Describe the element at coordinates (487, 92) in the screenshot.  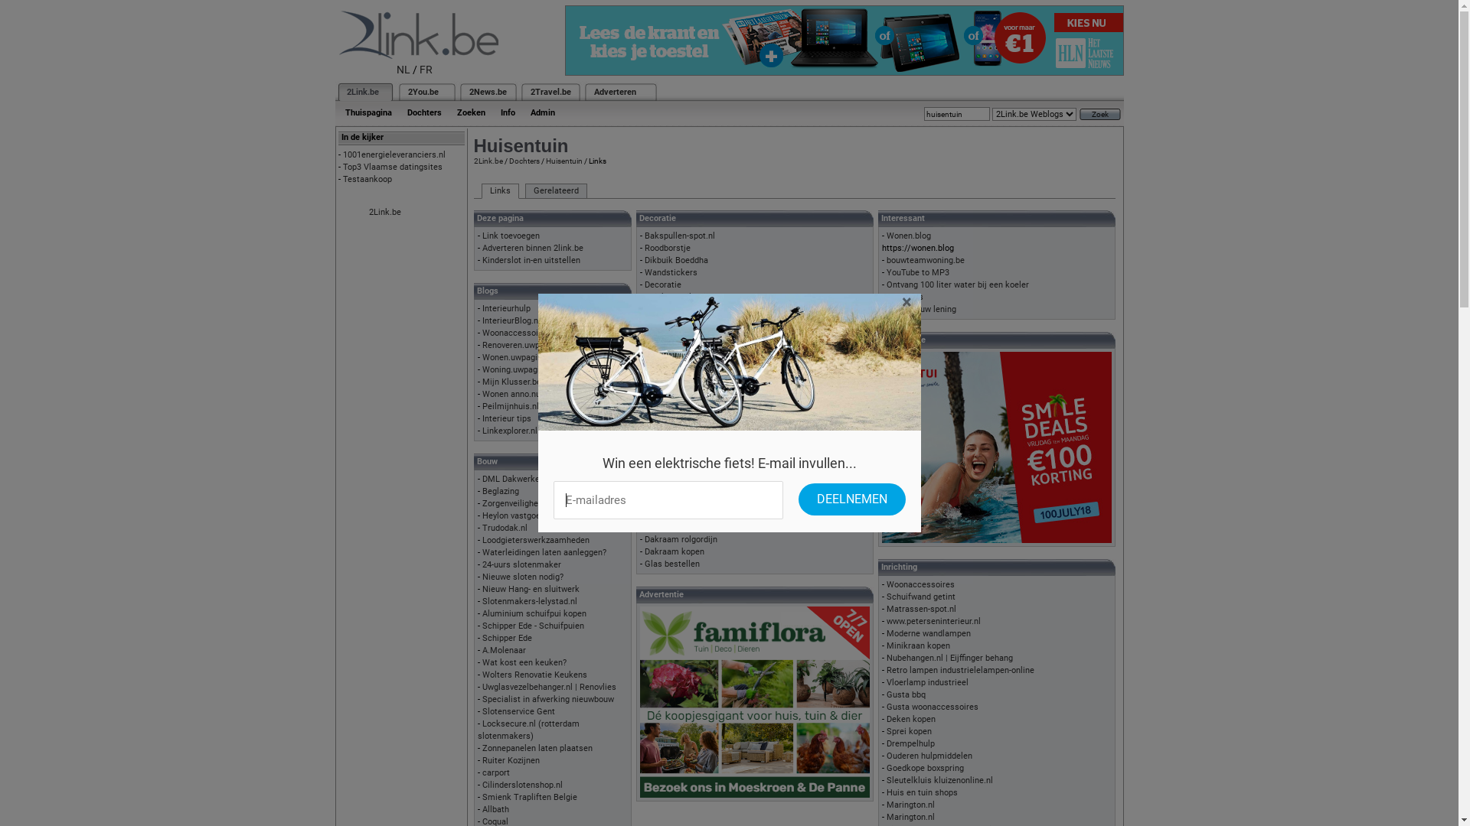
I see `2News.be` at that location.